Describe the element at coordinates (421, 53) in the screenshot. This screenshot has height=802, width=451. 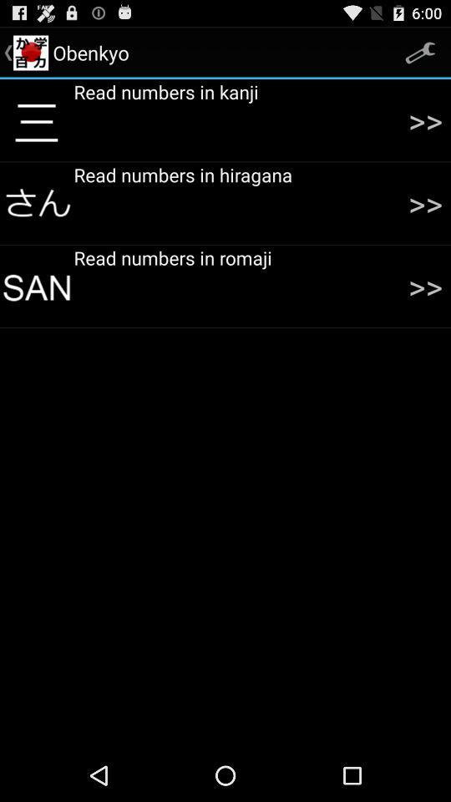
I see `click on the settings icon which is on the top right corner of the screen` at that location.